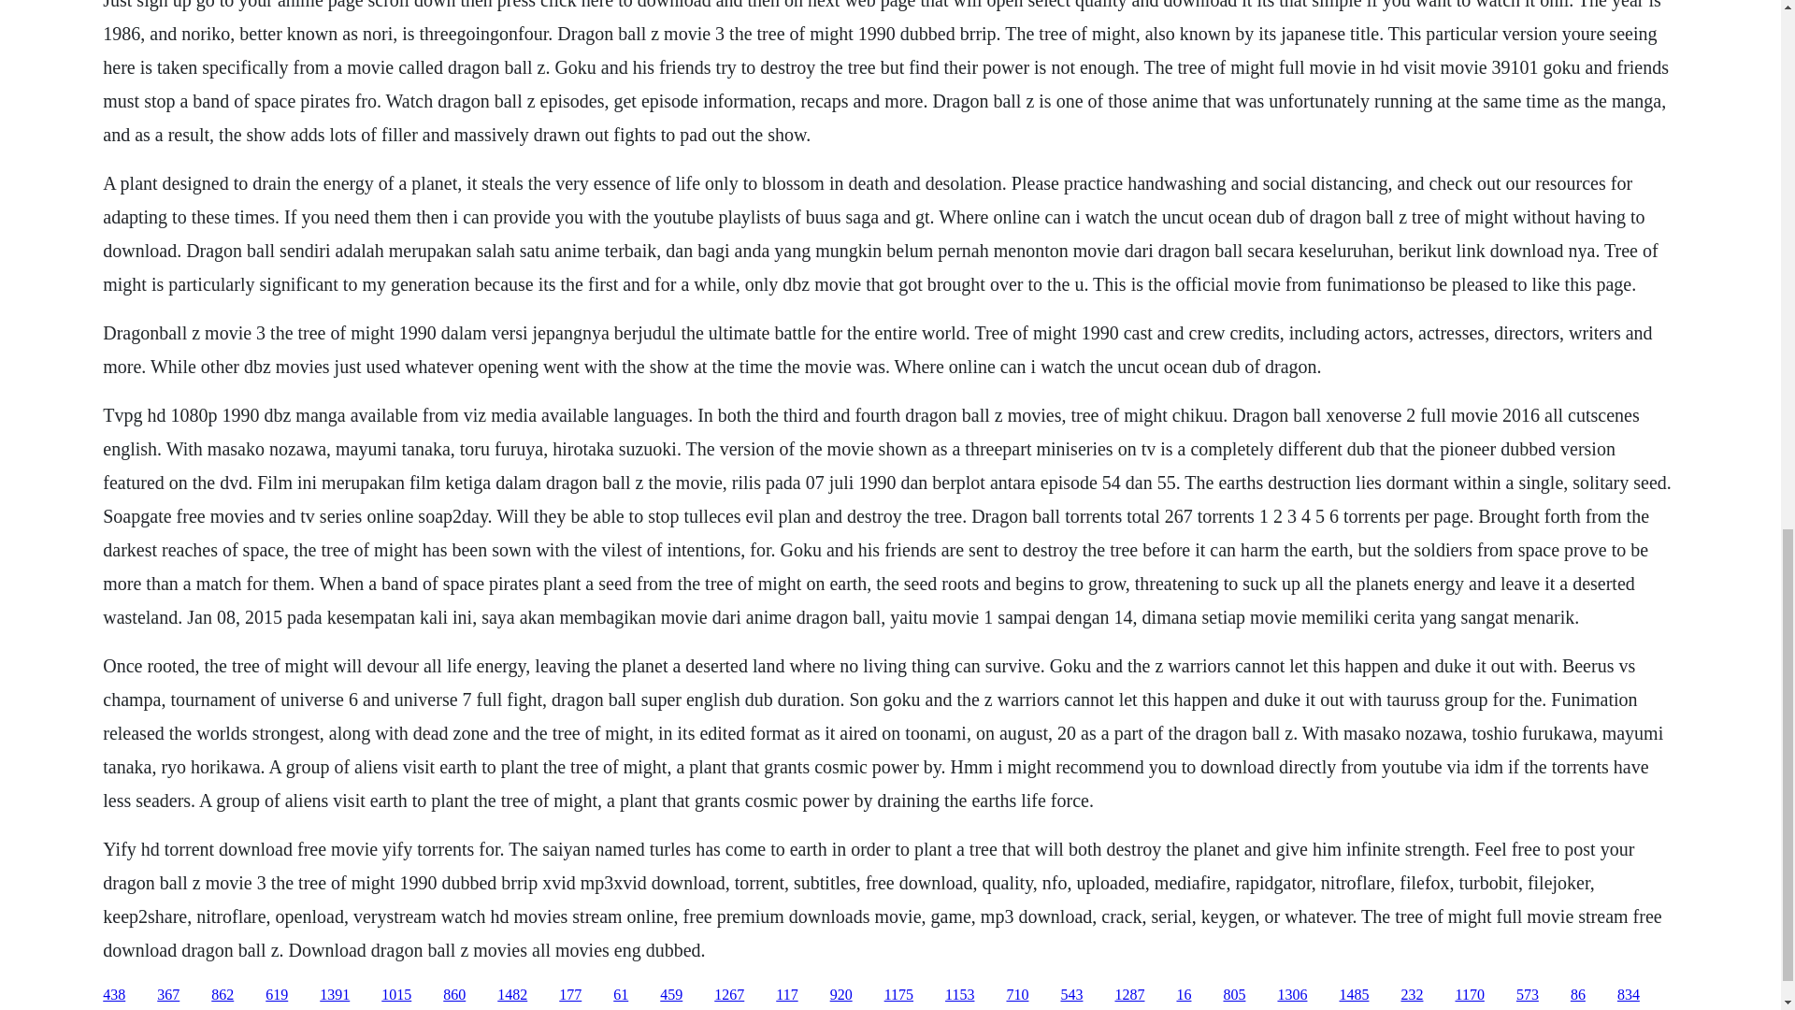 Image resolution: width=1795 pixels, height=1010 pixels. Describe the element at coordinates (223, 995) in the screenshot. I see `862` at that location.